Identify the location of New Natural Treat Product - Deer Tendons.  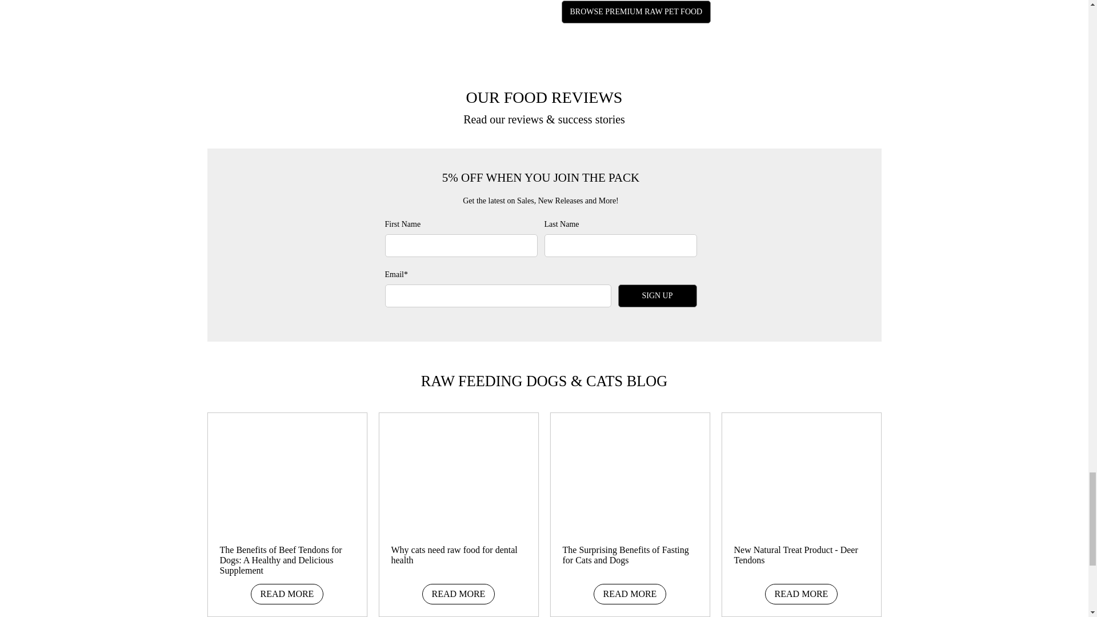
(795, 555).